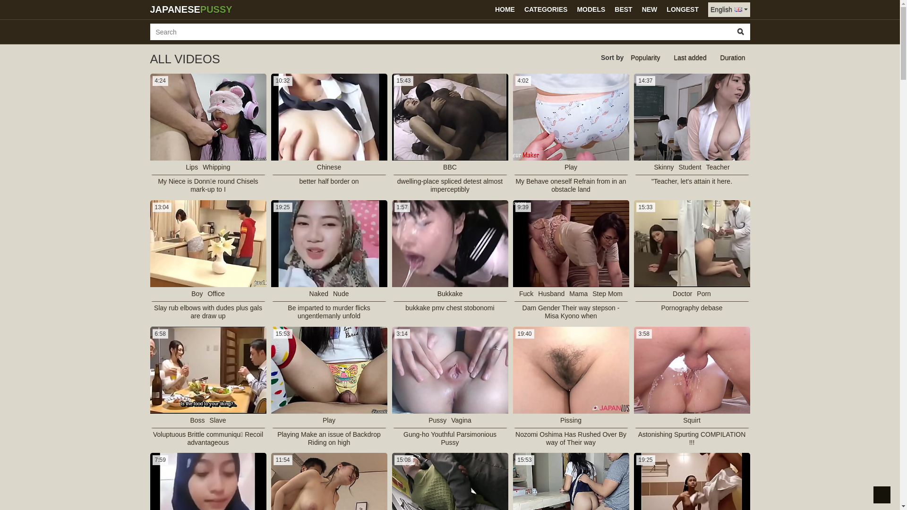  I want to click on MODELS, so click(591, 9).